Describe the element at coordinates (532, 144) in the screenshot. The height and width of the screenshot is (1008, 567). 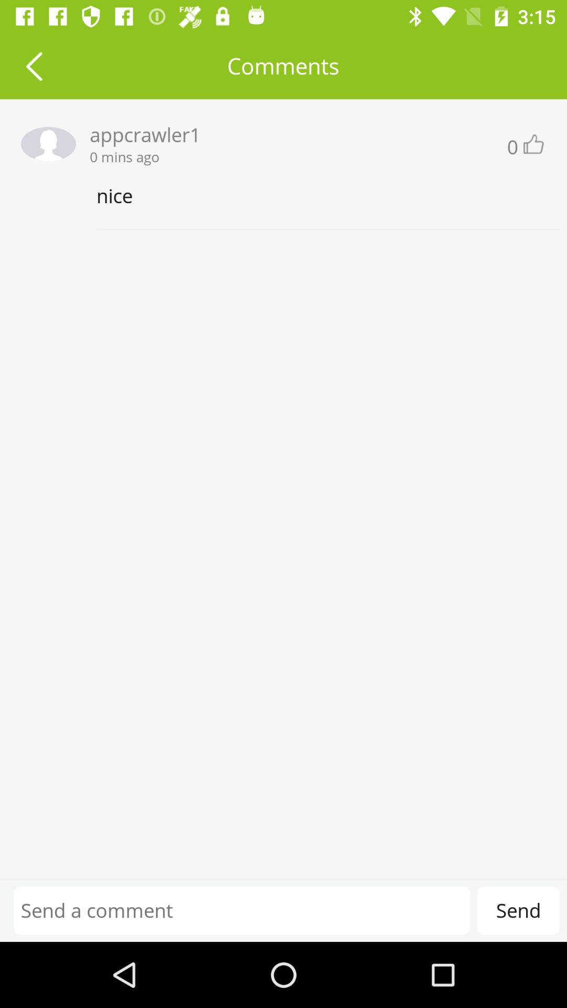
I see `launch the icon above nice icon` at that location.